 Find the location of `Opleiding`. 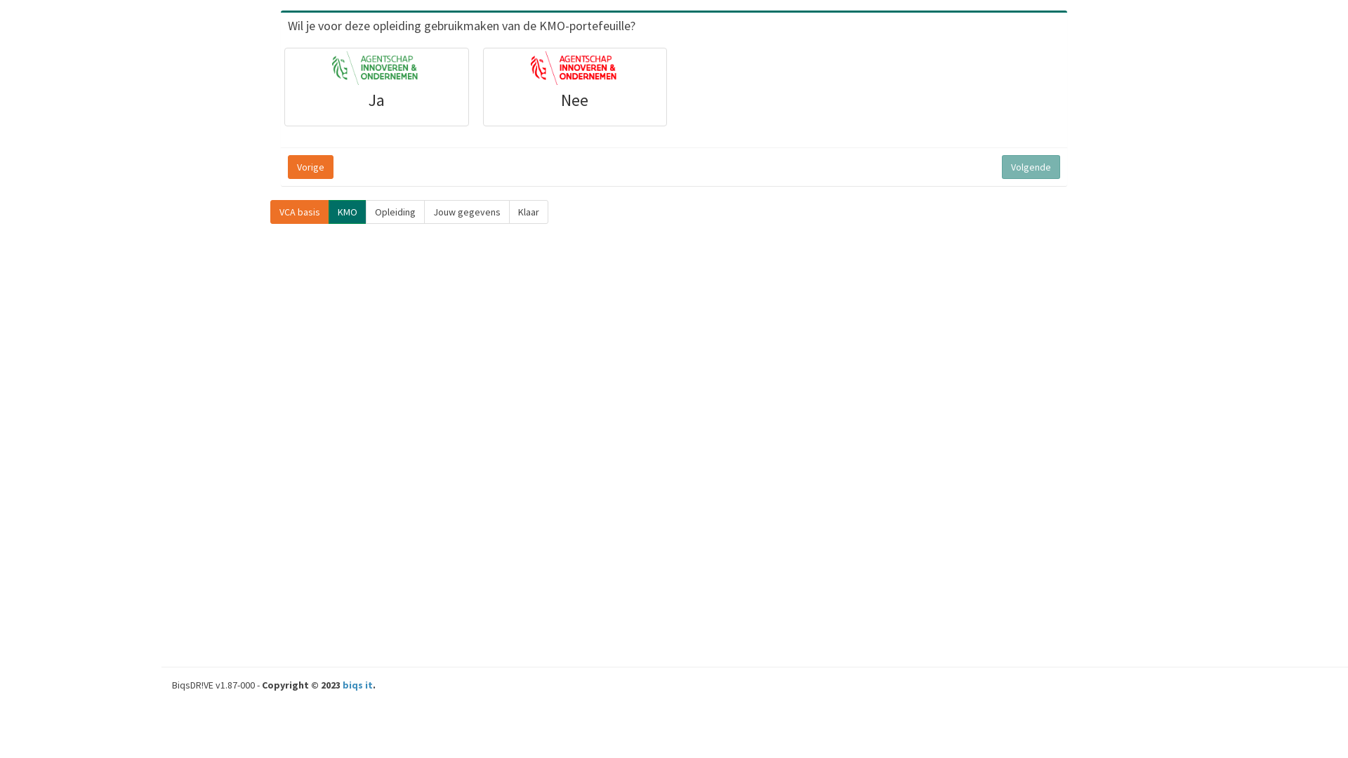

Opleiding is located at coordinates (395, 212).